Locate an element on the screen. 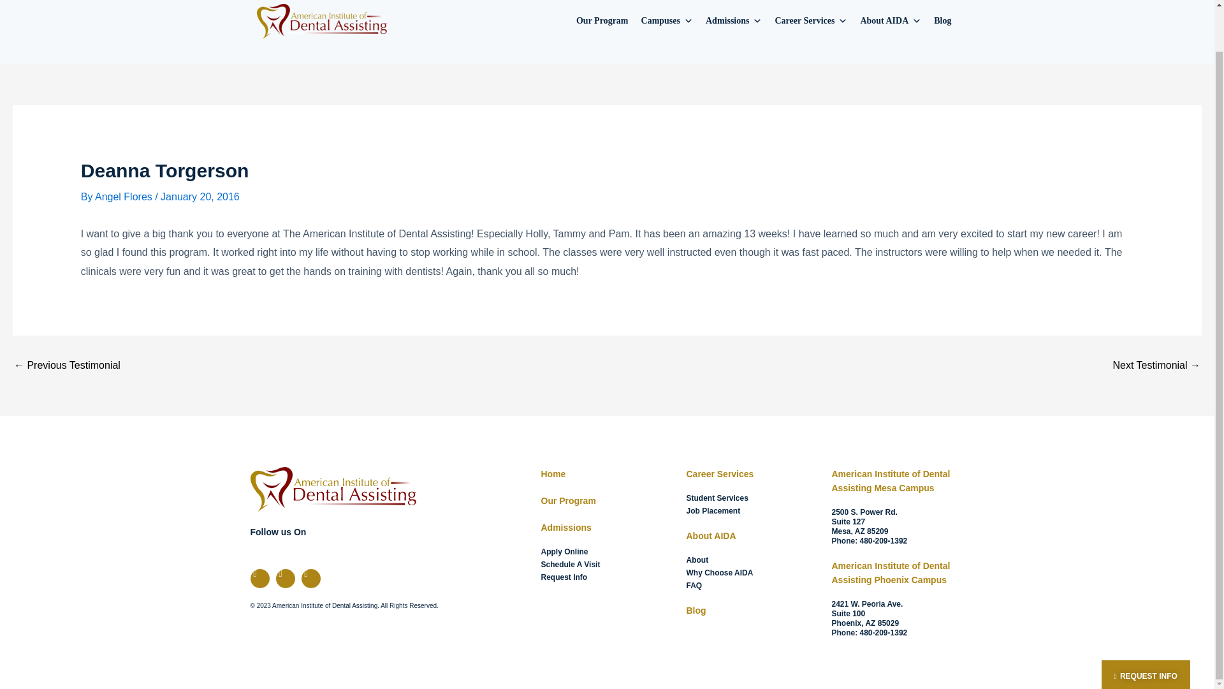  Our Program is located at coordinates (602, 20).